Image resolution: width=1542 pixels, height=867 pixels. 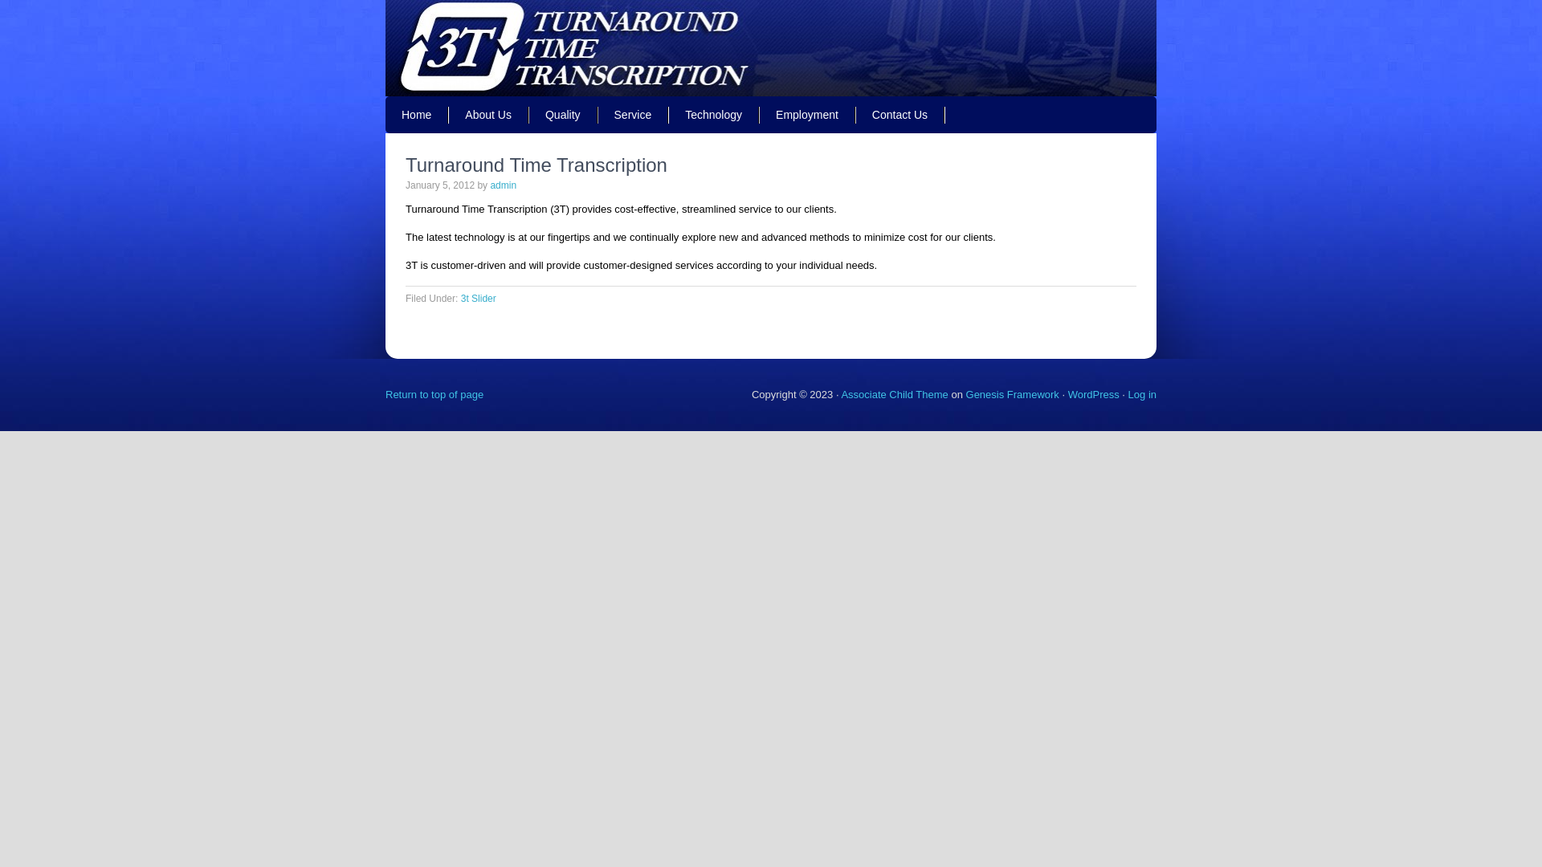 What do you see at coordinates (808, 115) in the screenshot?
I see `Employment` at bounding box center [808, 115].